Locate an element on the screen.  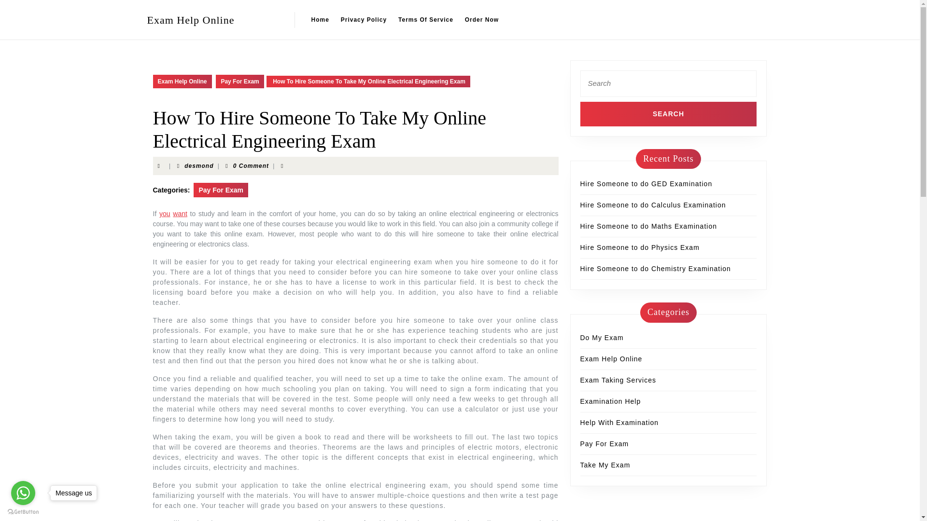
Pay For Exam is located at coordinates (239, 81).